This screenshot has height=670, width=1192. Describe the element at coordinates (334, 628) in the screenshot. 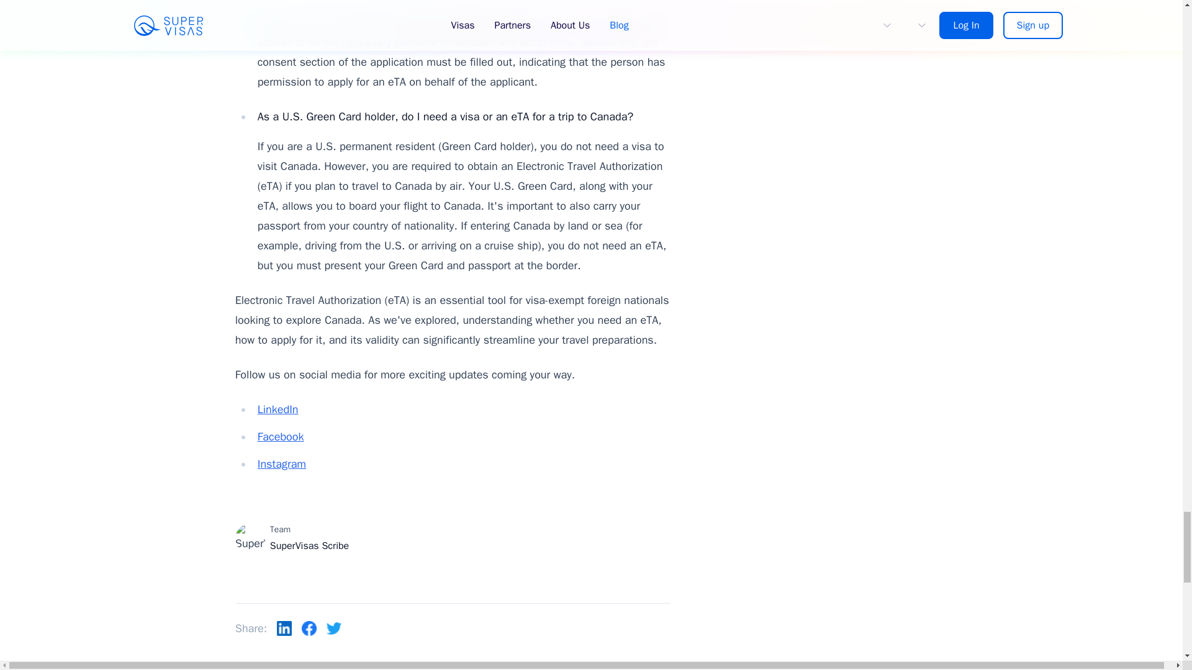

I see `Share article to Twitter` at that location.